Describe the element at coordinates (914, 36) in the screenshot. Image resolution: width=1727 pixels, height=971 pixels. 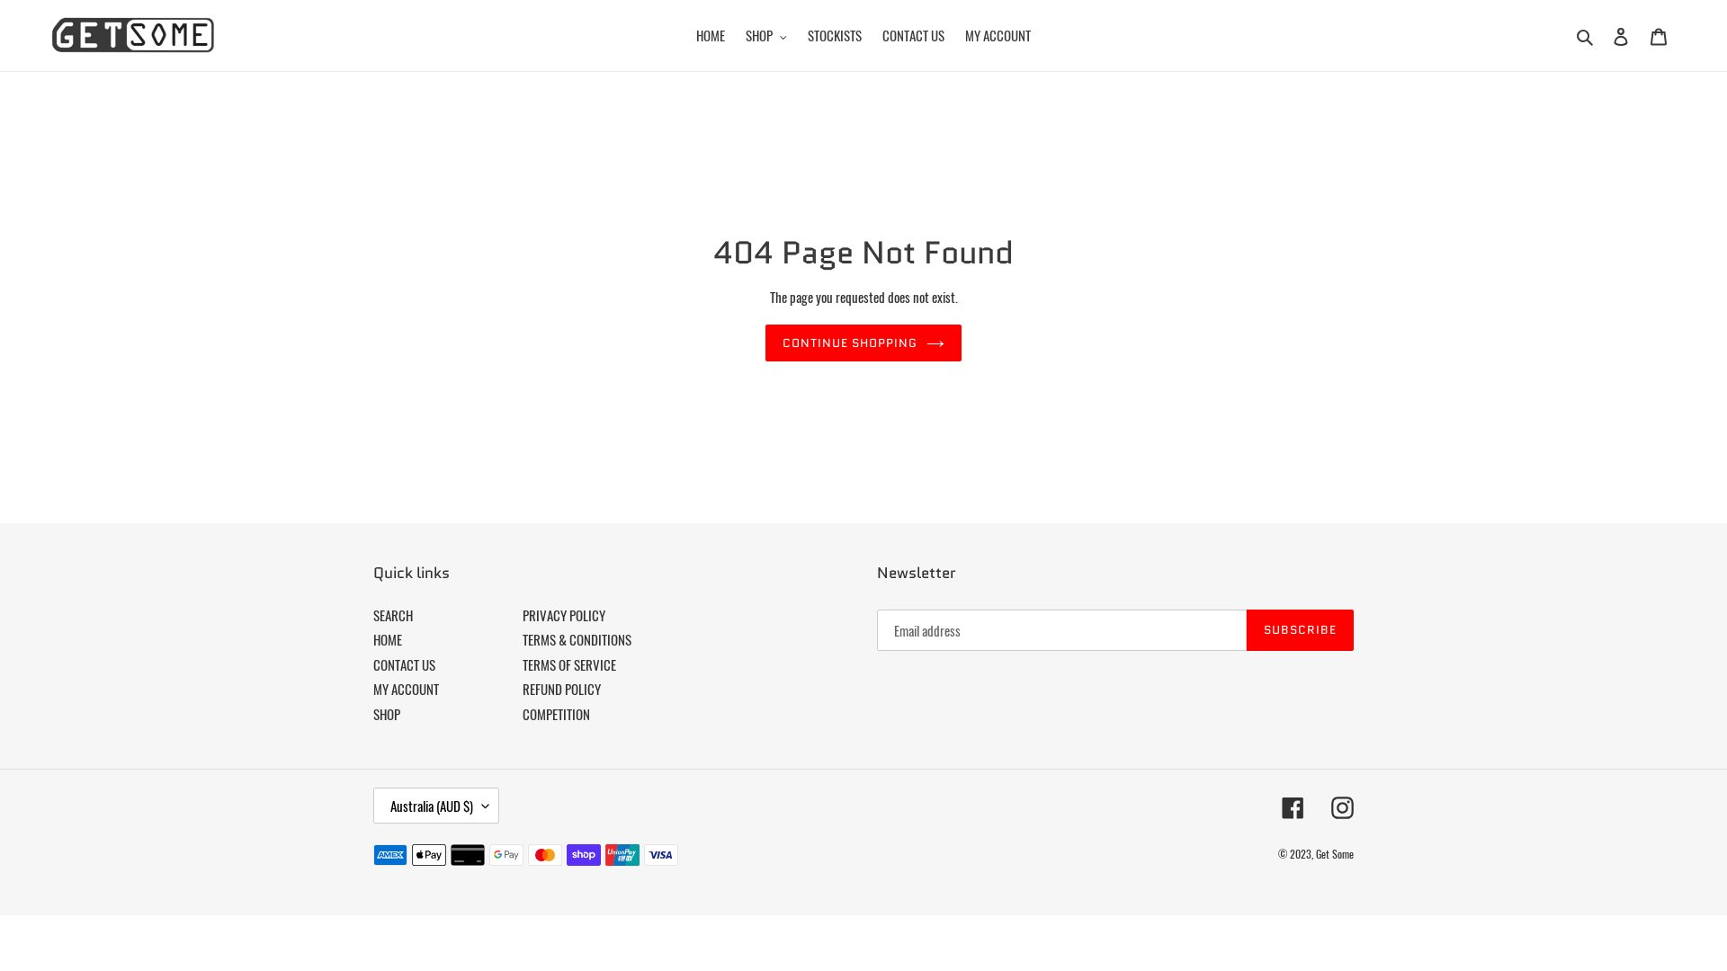
I see `CONTACT US` at that location.